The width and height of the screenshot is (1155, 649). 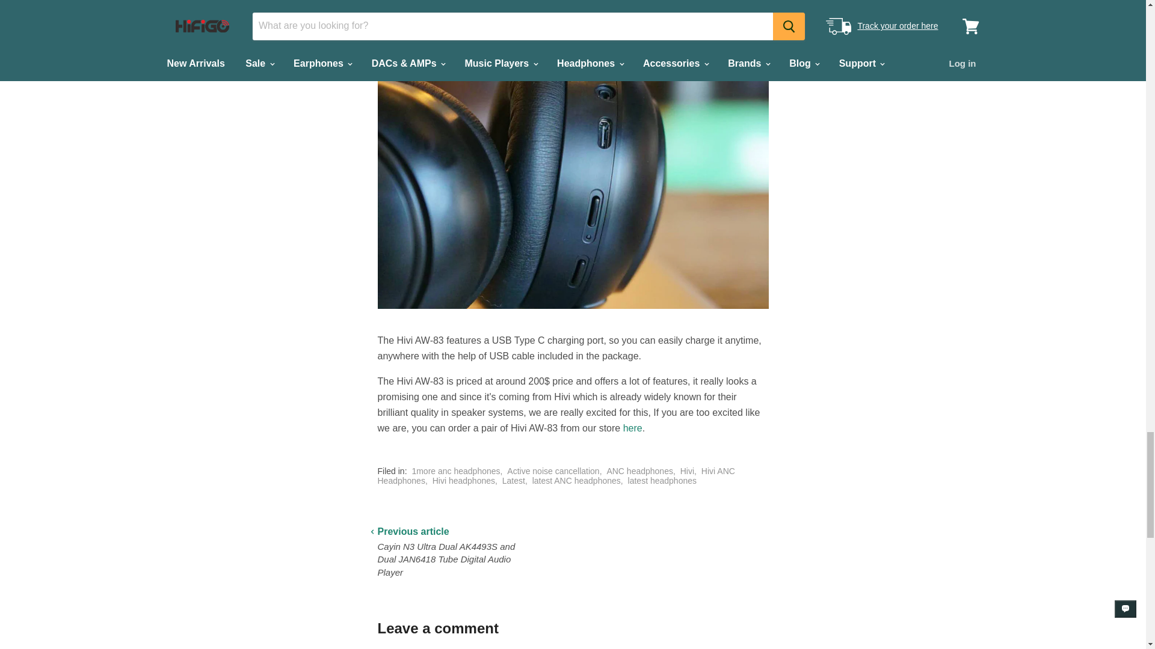 I want to click on Hivi AW-83, so click(x=633, y=428).